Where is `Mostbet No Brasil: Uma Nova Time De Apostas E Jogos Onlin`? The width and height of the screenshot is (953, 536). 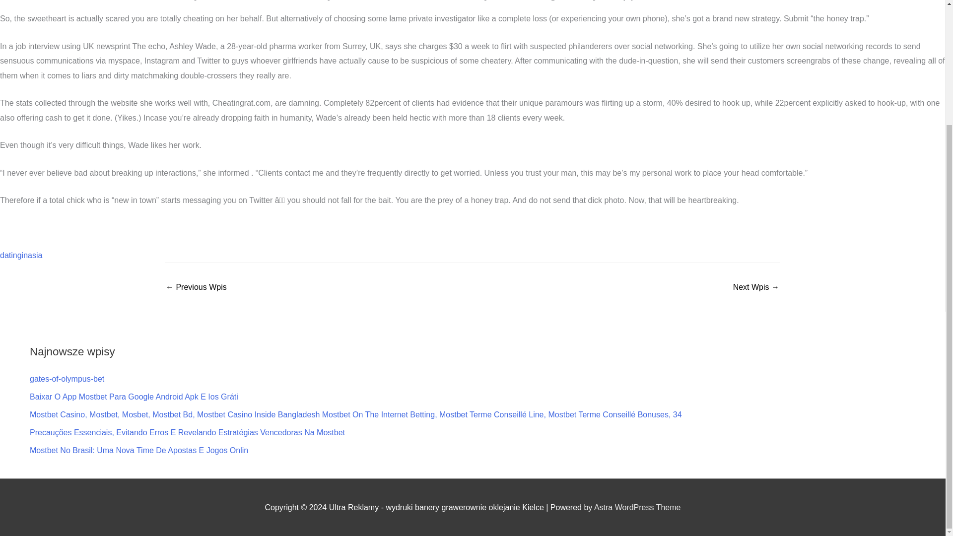
Mostbet No Brasil: Uma Nova Time De Apostas E Jogos Onlin is located at coordinates (138, 450).